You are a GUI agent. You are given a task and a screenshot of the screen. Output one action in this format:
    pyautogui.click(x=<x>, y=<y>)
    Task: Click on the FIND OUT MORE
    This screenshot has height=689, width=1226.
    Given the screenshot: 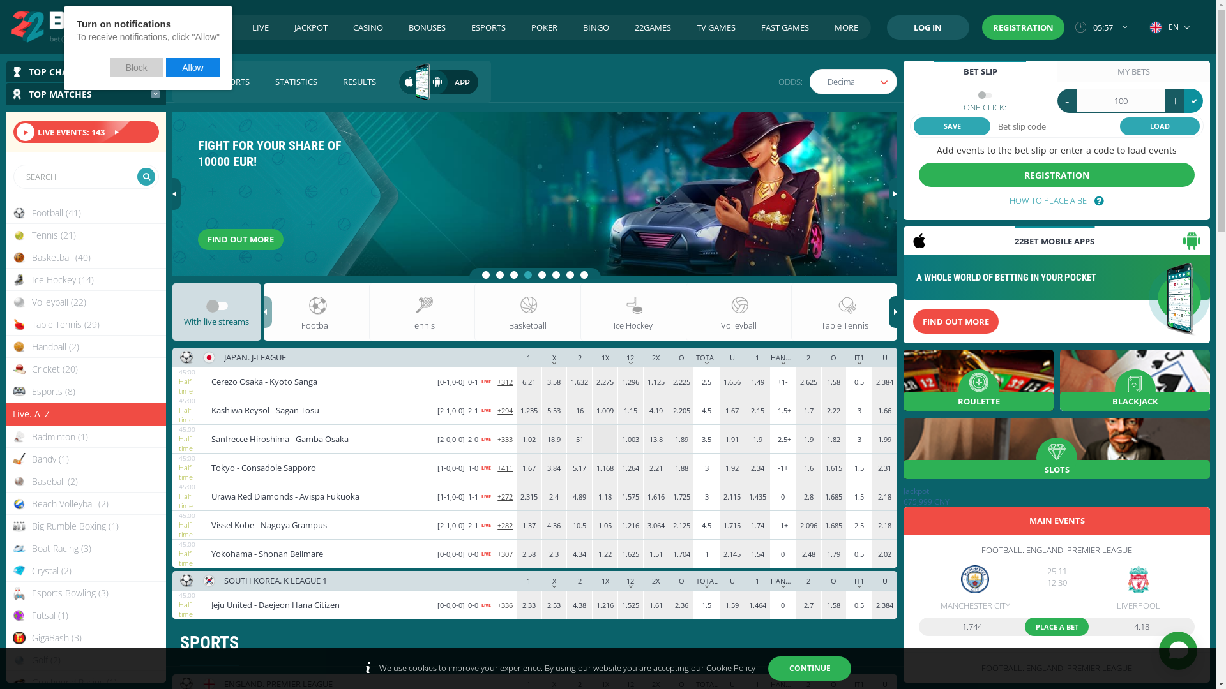 What is the action you would take?
    pyautogui.click(x=956, y=322)
    